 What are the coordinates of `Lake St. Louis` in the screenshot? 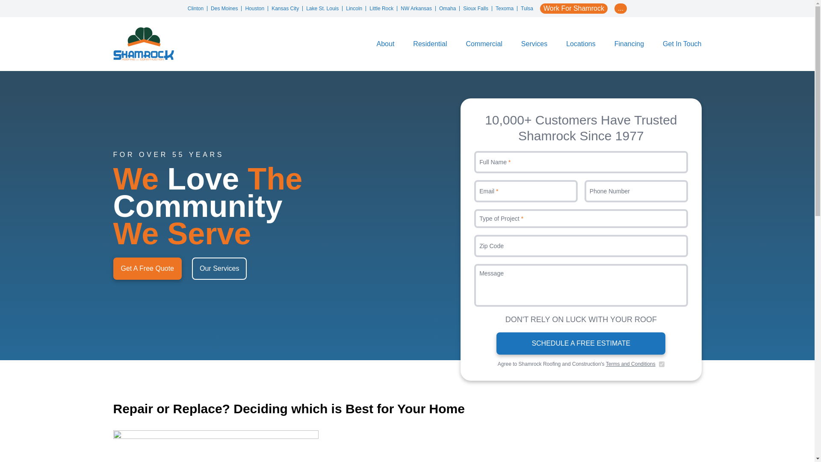 It's located at (324, 9).